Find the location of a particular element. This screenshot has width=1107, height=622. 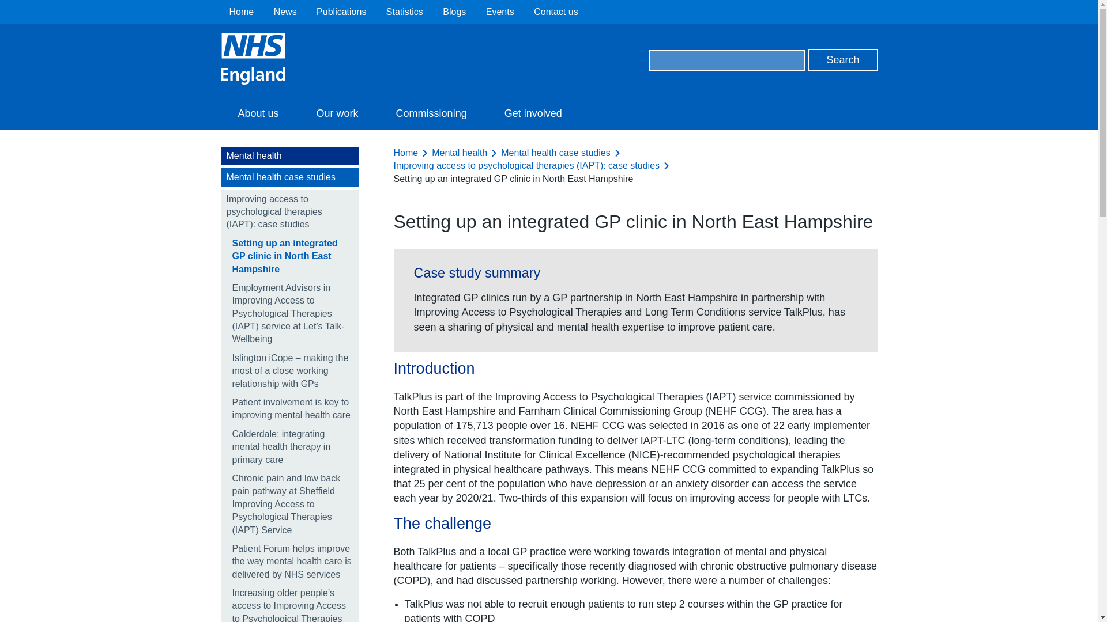

News is located at coordinates (285, 12).